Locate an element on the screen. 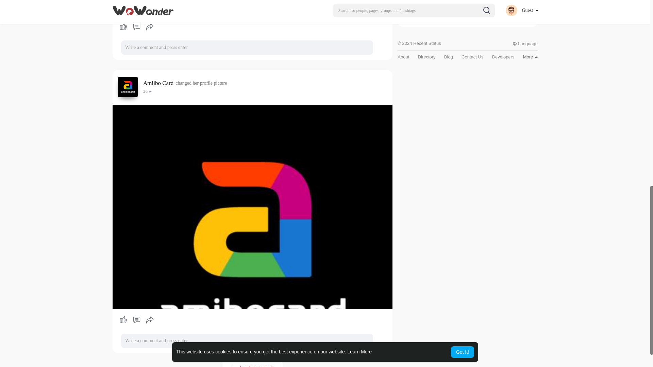  About is located at coordinates (403, 56).